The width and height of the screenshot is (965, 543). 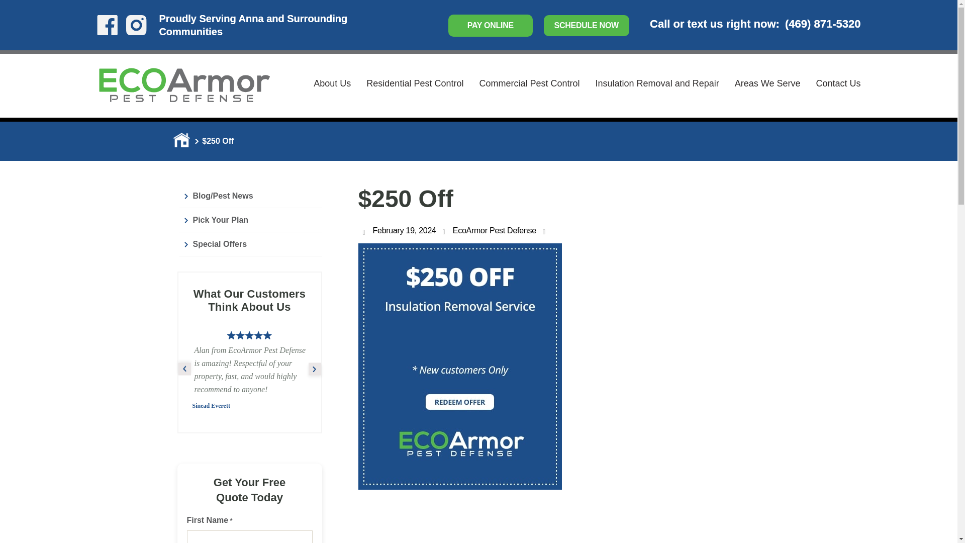 I want to click on Contact Us, so click(x=838, y=83).